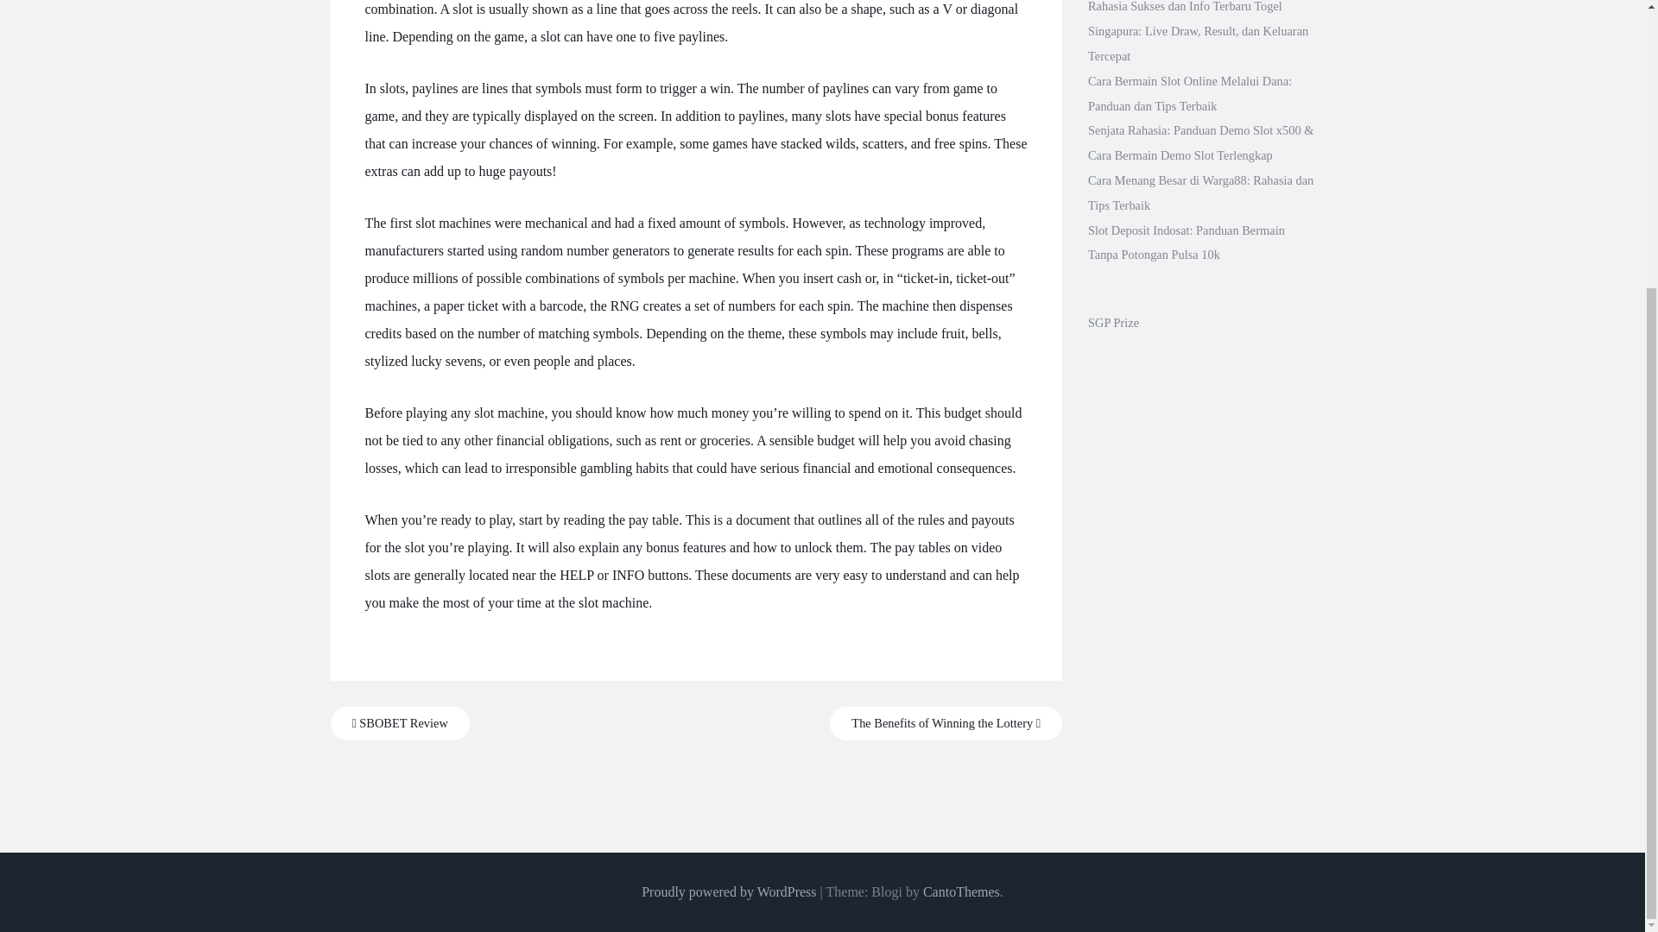  What do you see at coordinates (729, 891) in the screenshot?
I see `Proudly powered by WordPress` at bounding box center [729, 891].